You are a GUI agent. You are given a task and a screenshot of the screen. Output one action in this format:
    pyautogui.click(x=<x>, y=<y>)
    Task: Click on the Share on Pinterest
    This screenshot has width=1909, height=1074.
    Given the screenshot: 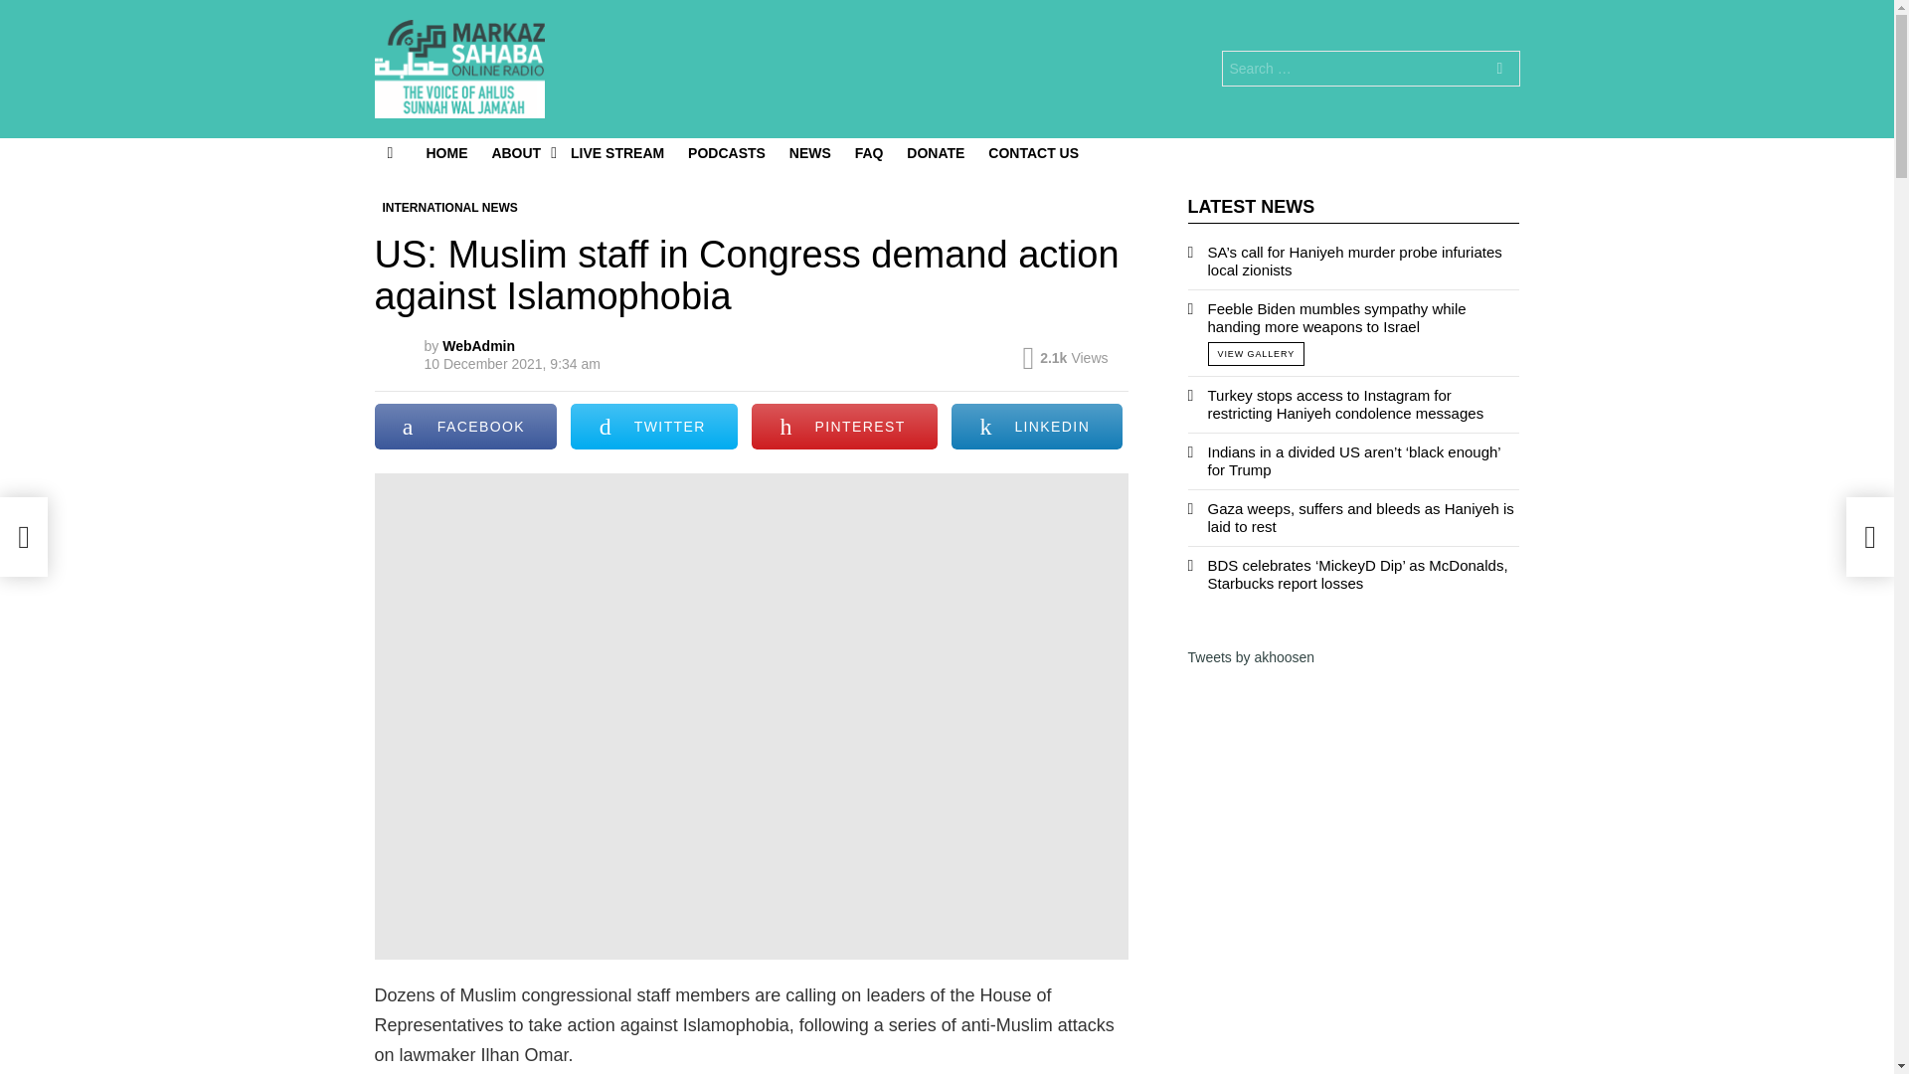 What is the action you would take?
    pyautogui.click(x=844, y=427)
    